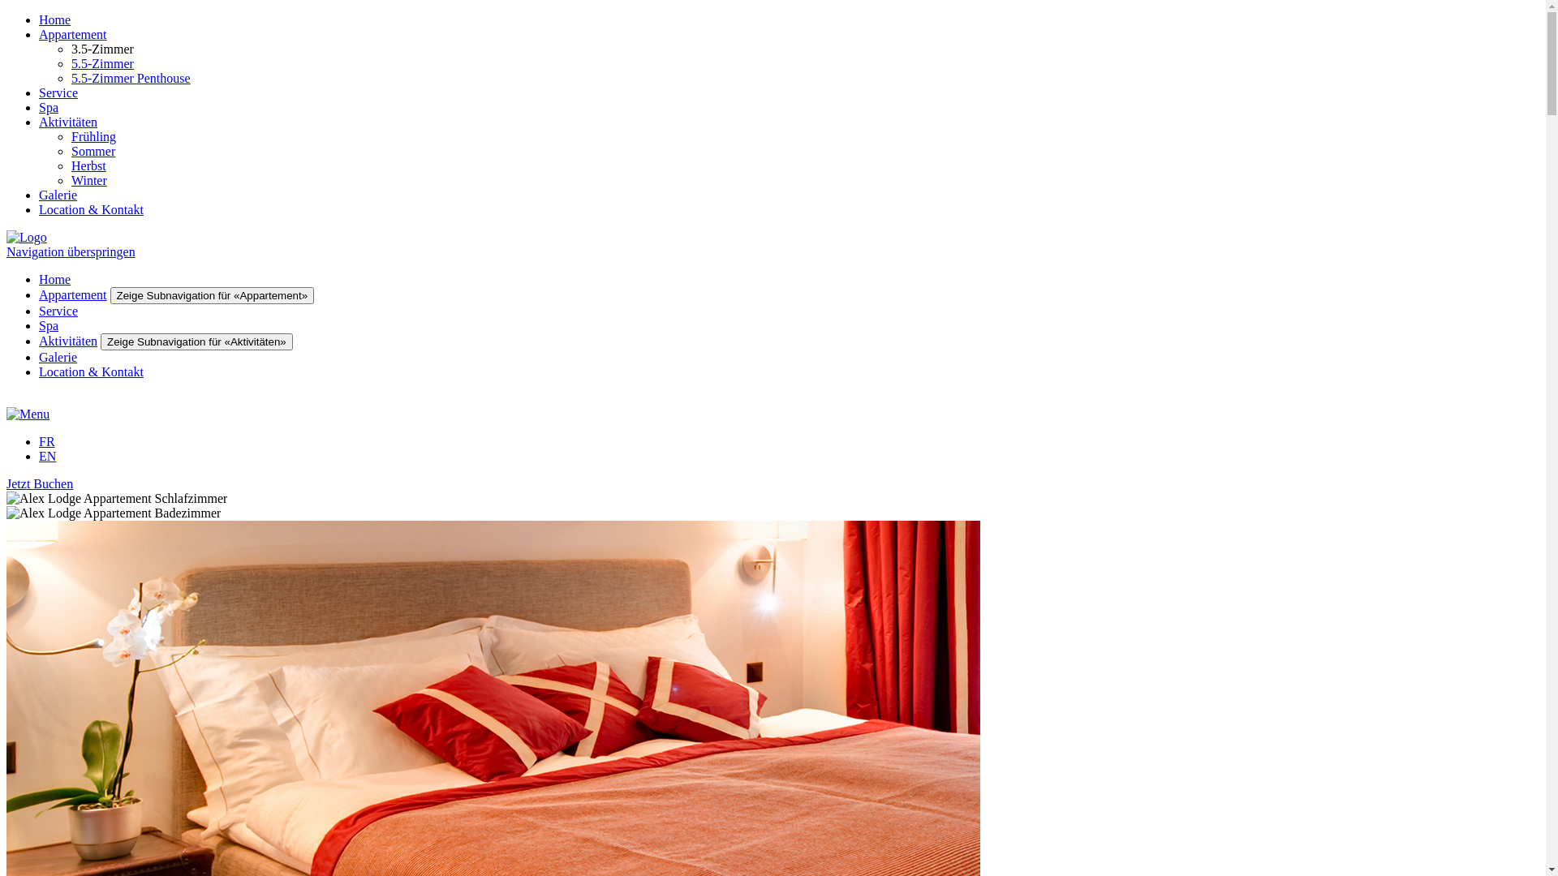 The width and height of the screenshot is (1558, 876). I want to click on Alex Lodge Appartement Schlafzimmer, so click(773, 498).